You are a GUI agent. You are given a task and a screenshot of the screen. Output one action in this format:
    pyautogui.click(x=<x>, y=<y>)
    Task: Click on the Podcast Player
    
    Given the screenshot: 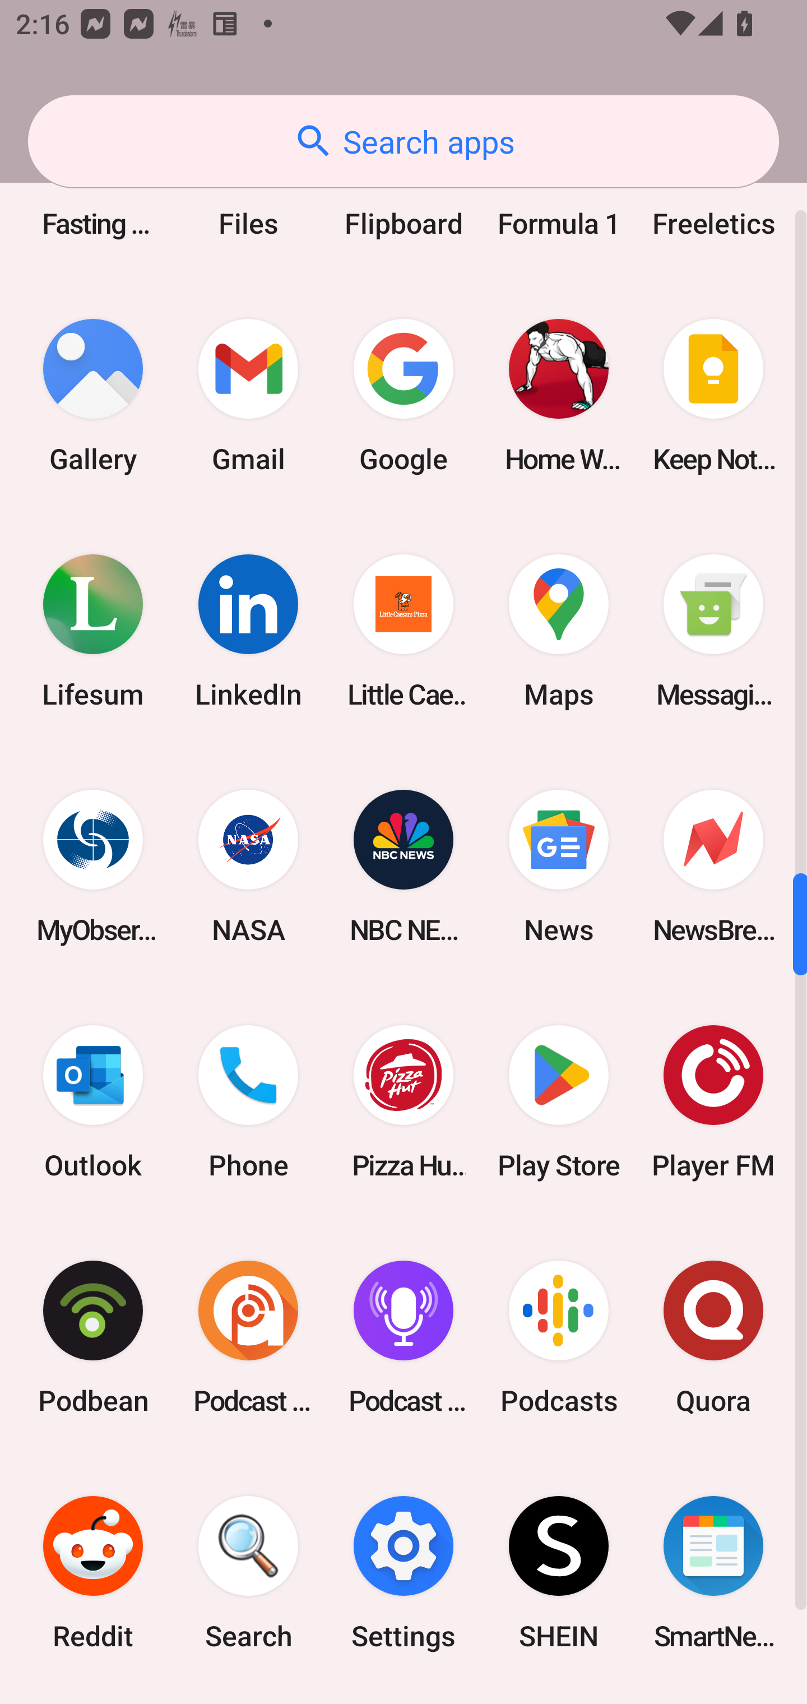 What is the action you would take?
    pyautogui.click(x=403, y=1337)
    